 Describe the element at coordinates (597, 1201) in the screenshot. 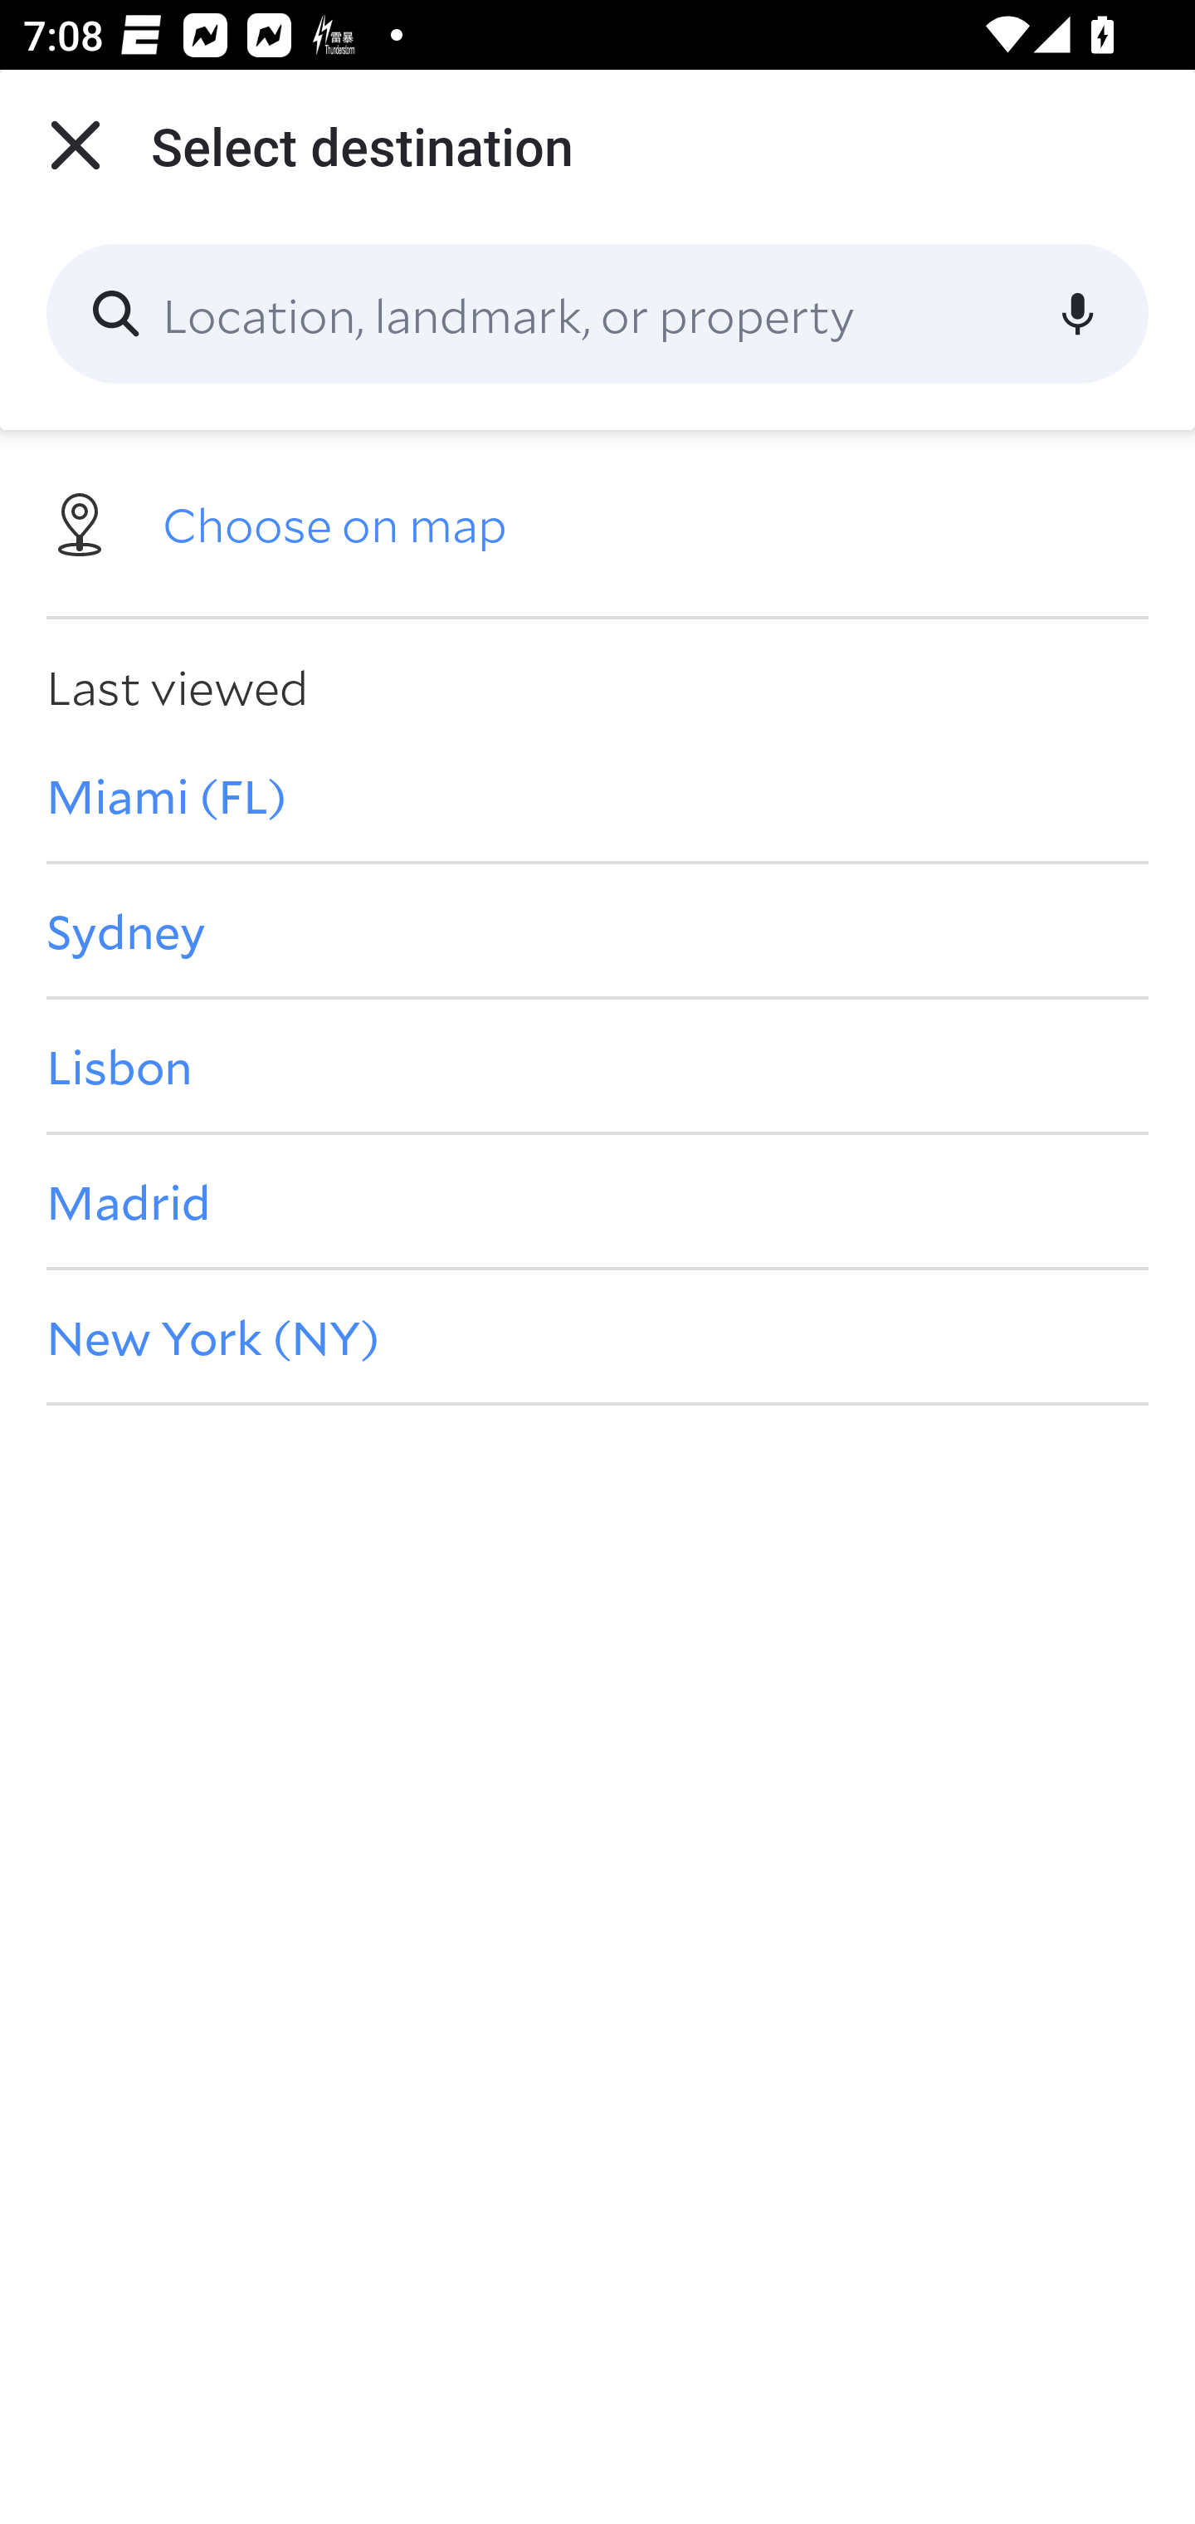

I see `Madrid` at that location.